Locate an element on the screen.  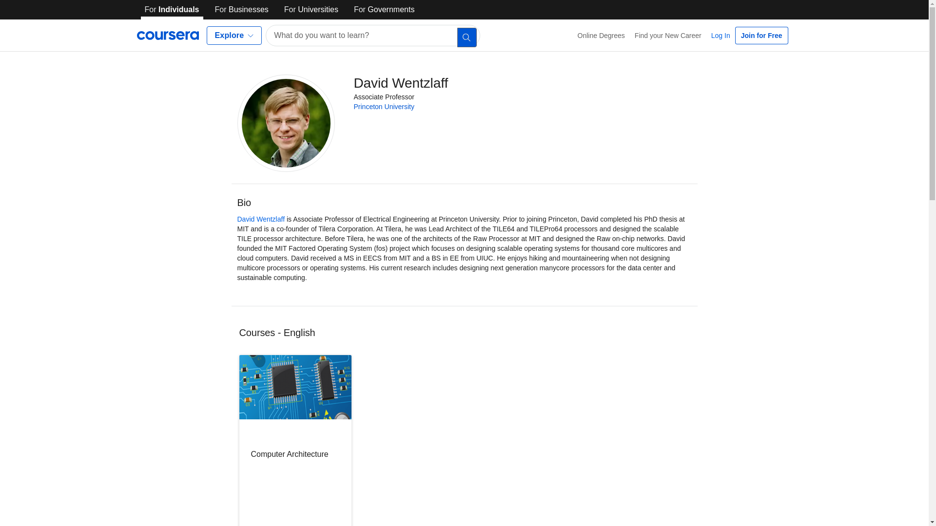
For Governments is located at coordinates (384, 10).